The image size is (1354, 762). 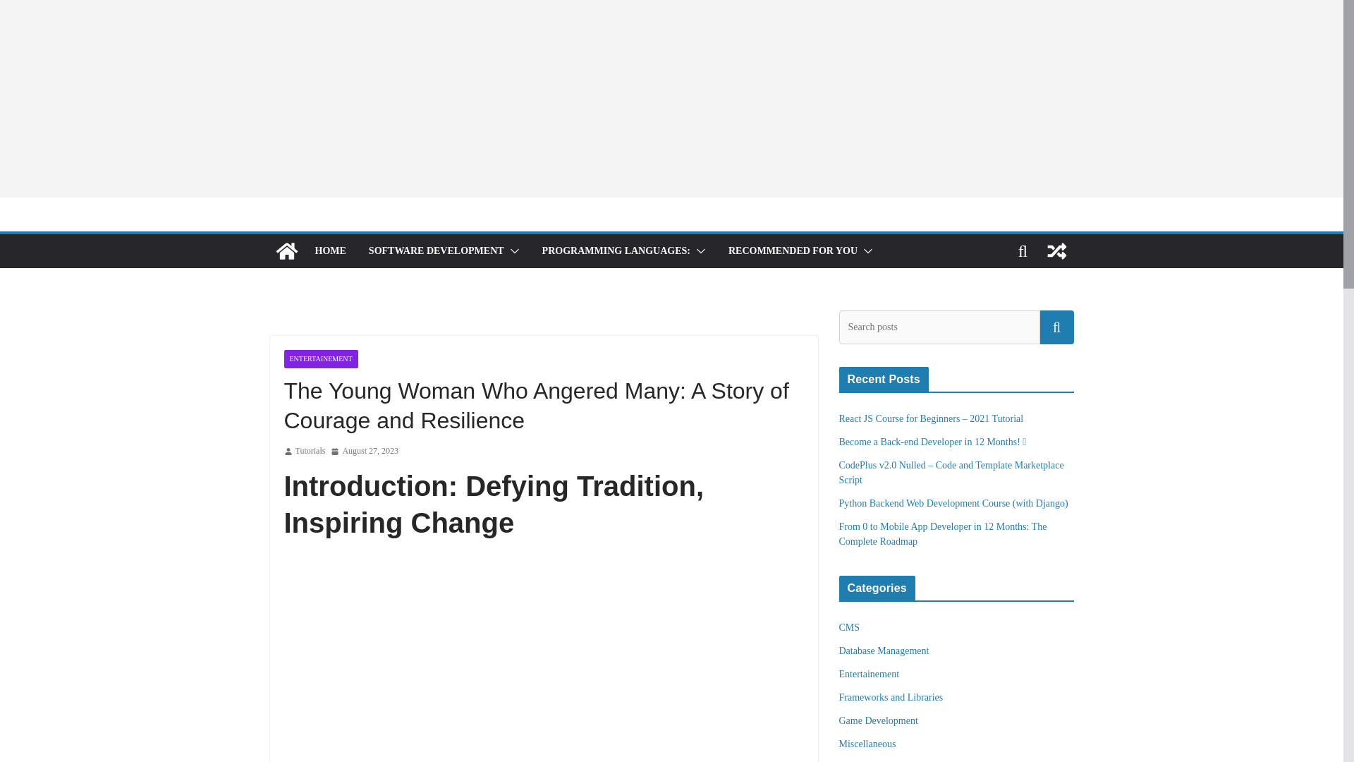 I want to click on YouTube player, so click(x=543, y=659).